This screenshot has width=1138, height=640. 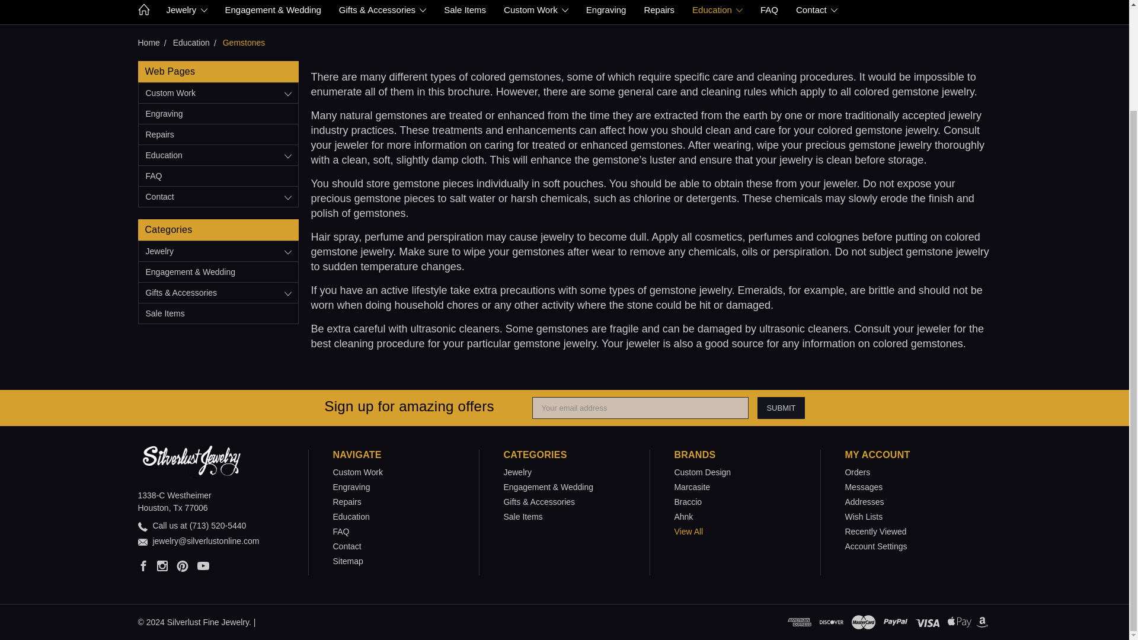 I want to click on Jewelry, so click(x=187, y=12).